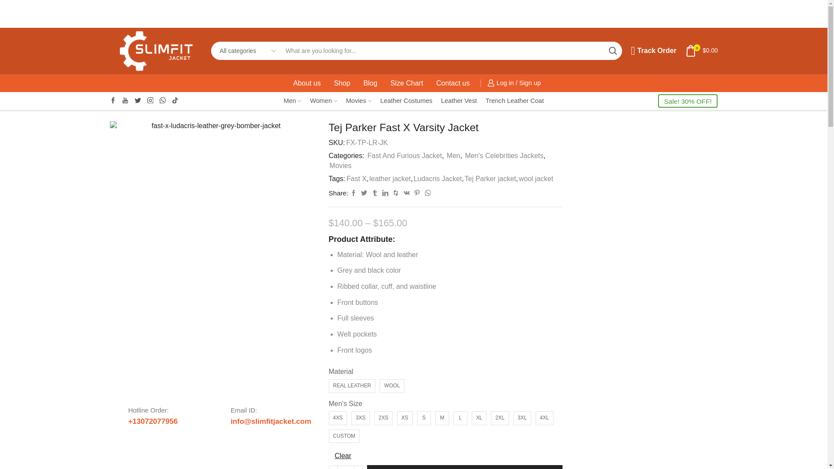  Describe the element at coordinates (175, 101) in the screenshot. I see `Tik-tok` at that location.